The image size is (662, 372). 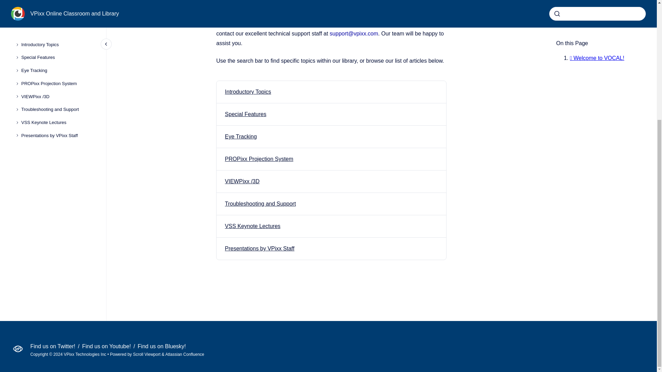 I want to click on Introductory Topics, so click(x=248, y=92).